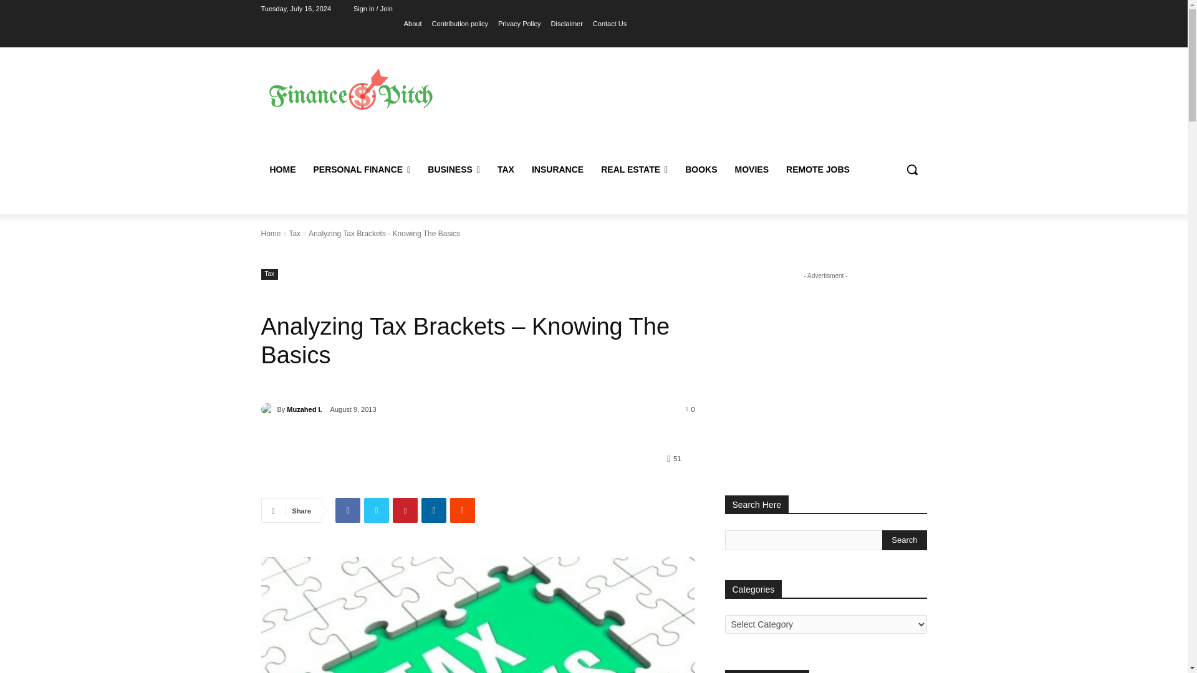  I want to click on TAX, so click(506, 169).